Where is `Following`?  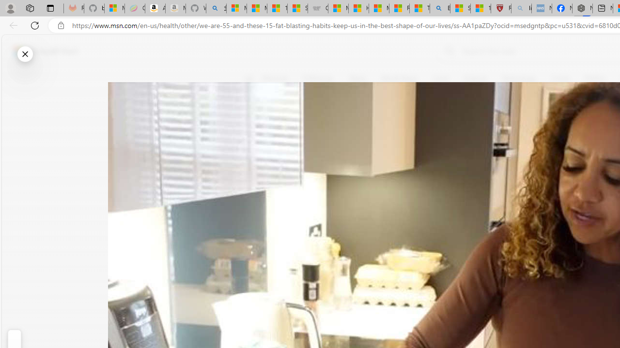 Following is located at coordinates (318, 78).